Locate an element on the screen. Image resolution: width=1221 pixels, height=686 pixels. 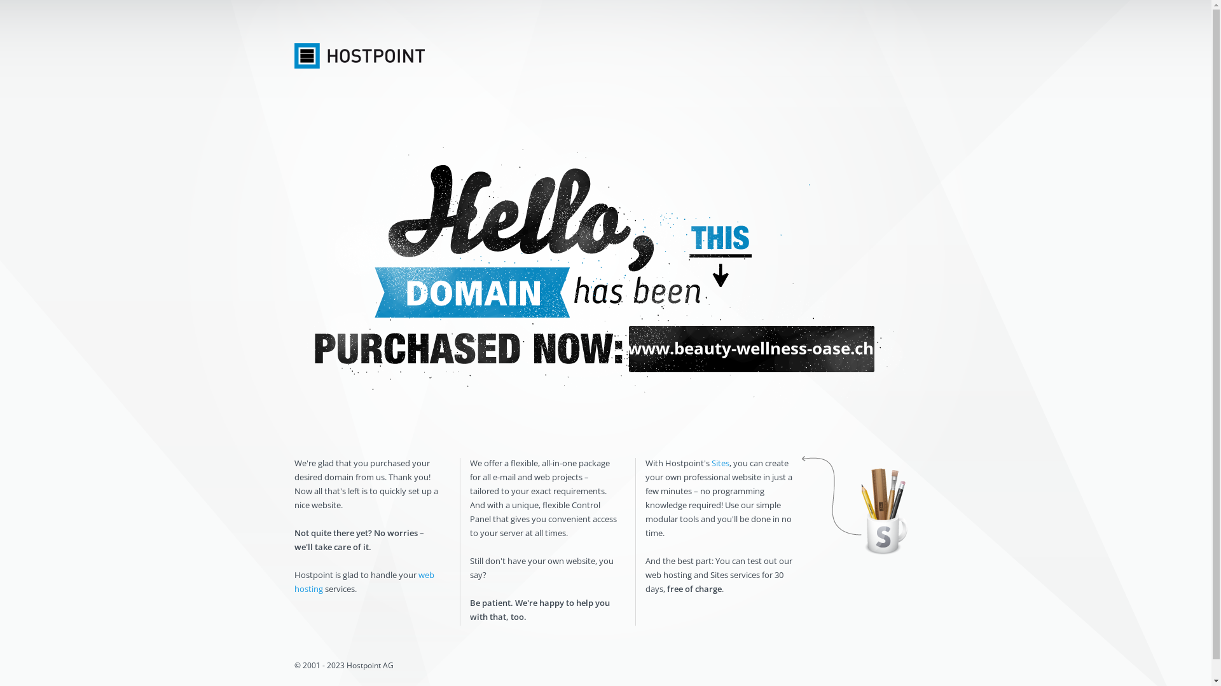
Sites is located at coordinates (720, 463).